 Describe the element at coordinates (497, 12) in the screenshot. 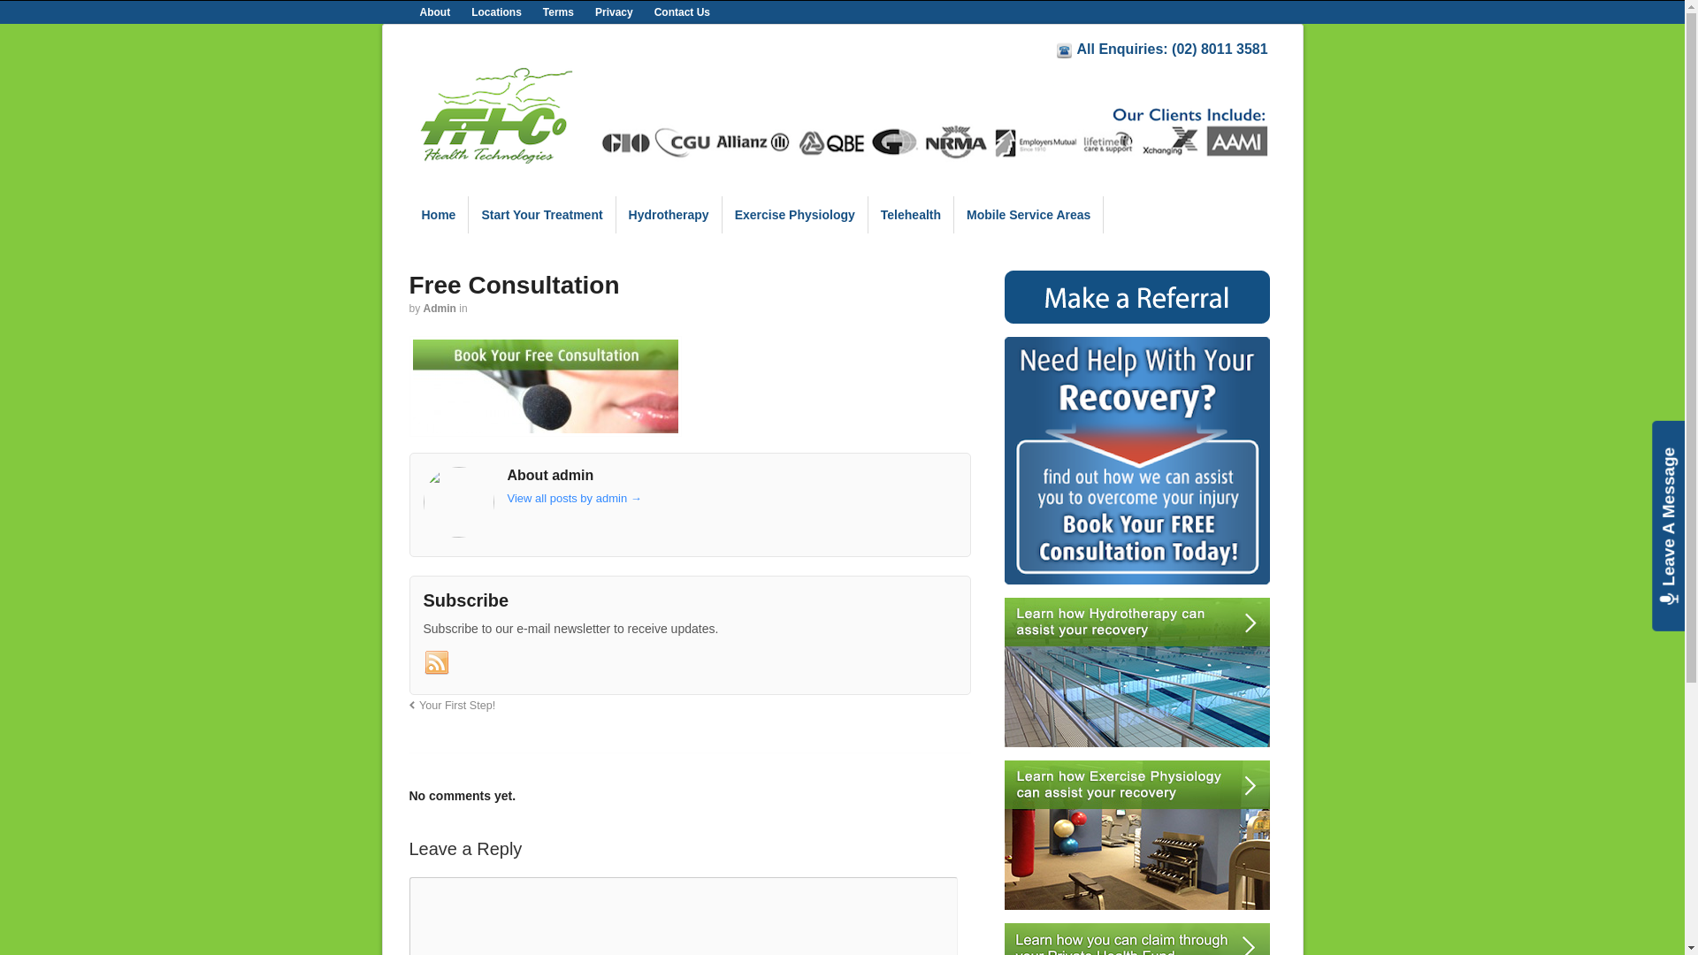

I see `Locations` at that location.